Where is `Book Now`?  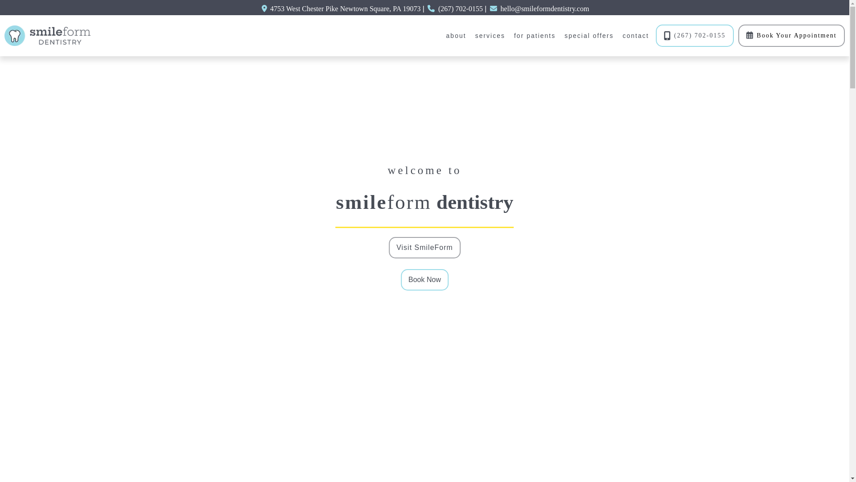
Book Now is located at coordinates (424, 279).